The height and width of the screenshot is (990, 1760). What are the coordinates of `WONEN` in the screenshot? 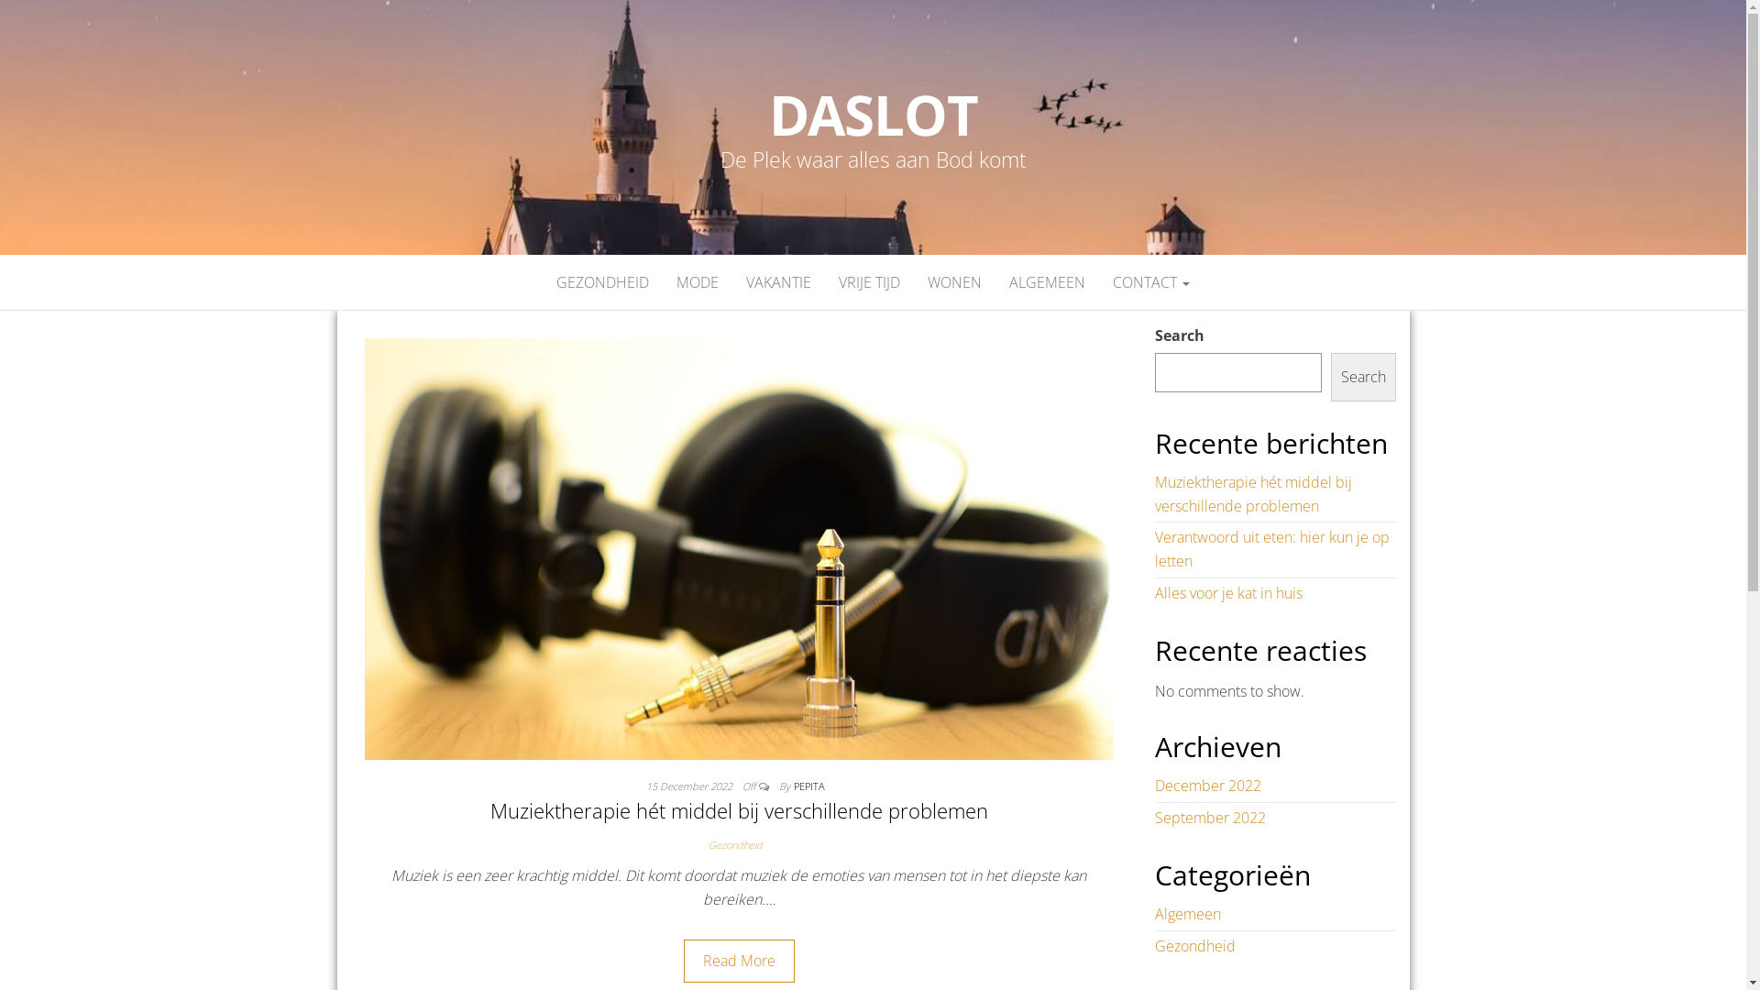 It's located at (955, 282).